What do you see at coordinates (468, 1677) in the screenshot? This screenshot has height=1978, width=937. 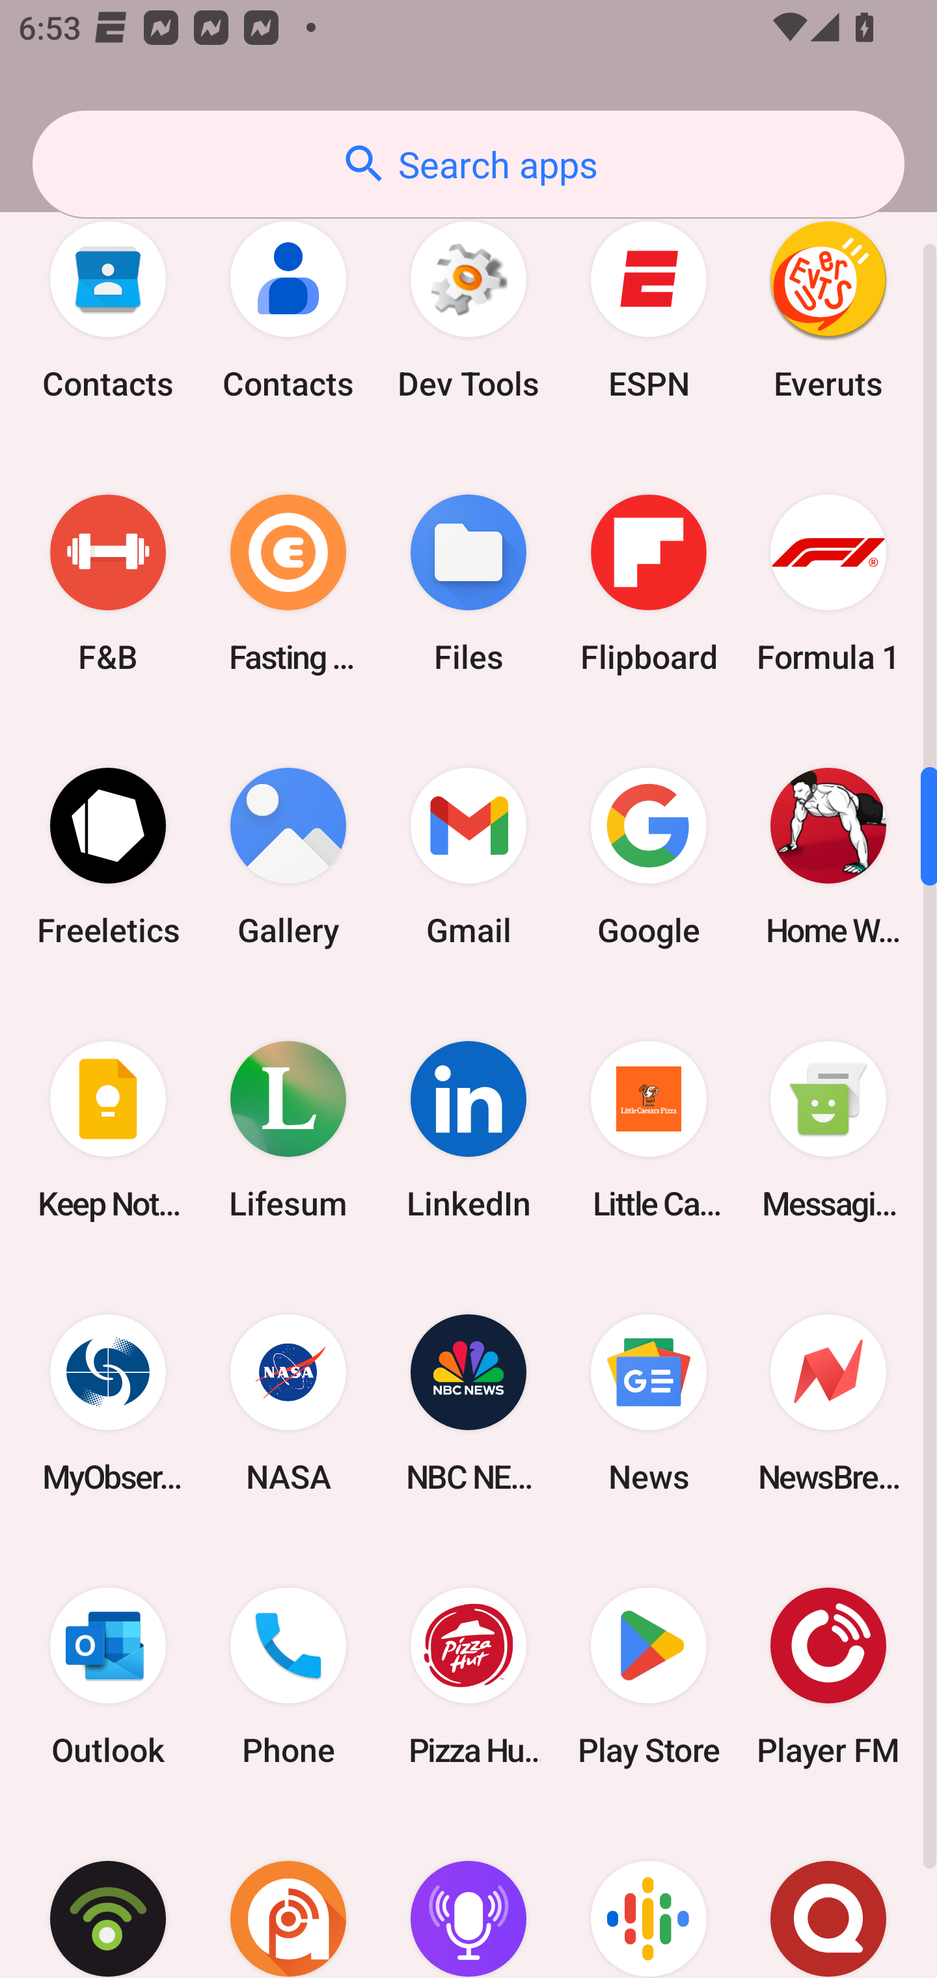 I see `Pizza Hut HK & Macau` at bounding box center [468, 1677].